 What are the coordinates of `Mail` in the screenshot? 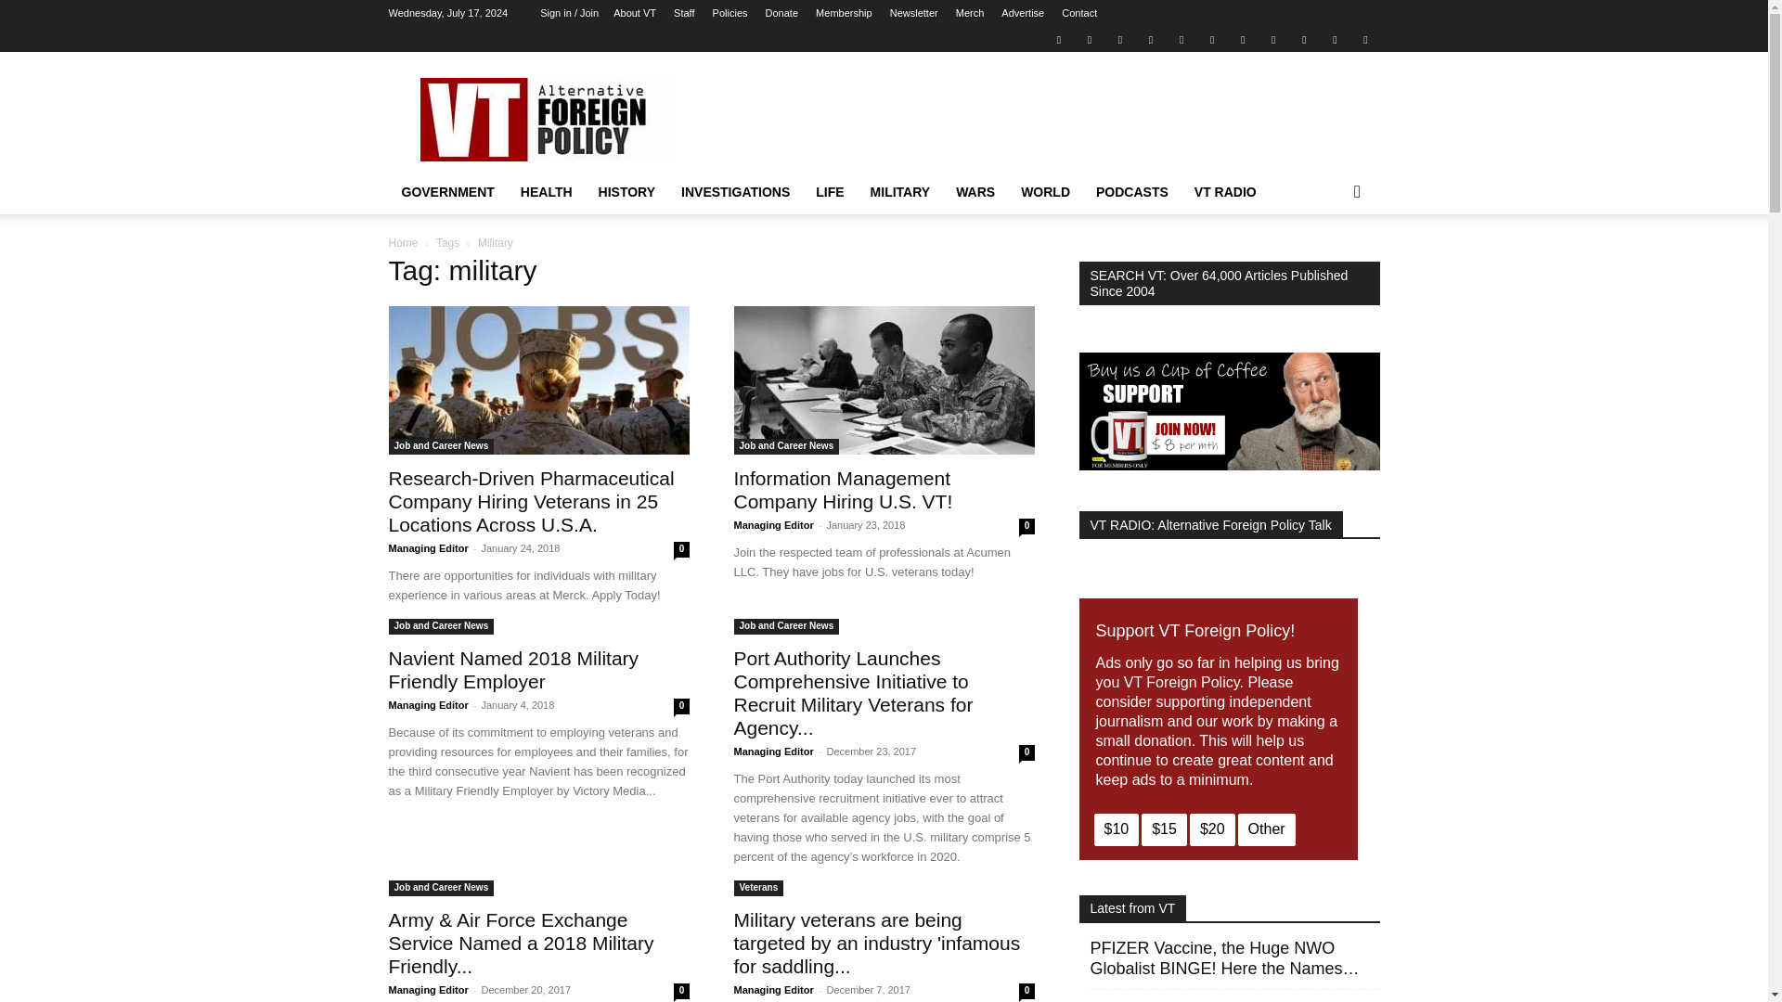 It's located at (1119, 39).